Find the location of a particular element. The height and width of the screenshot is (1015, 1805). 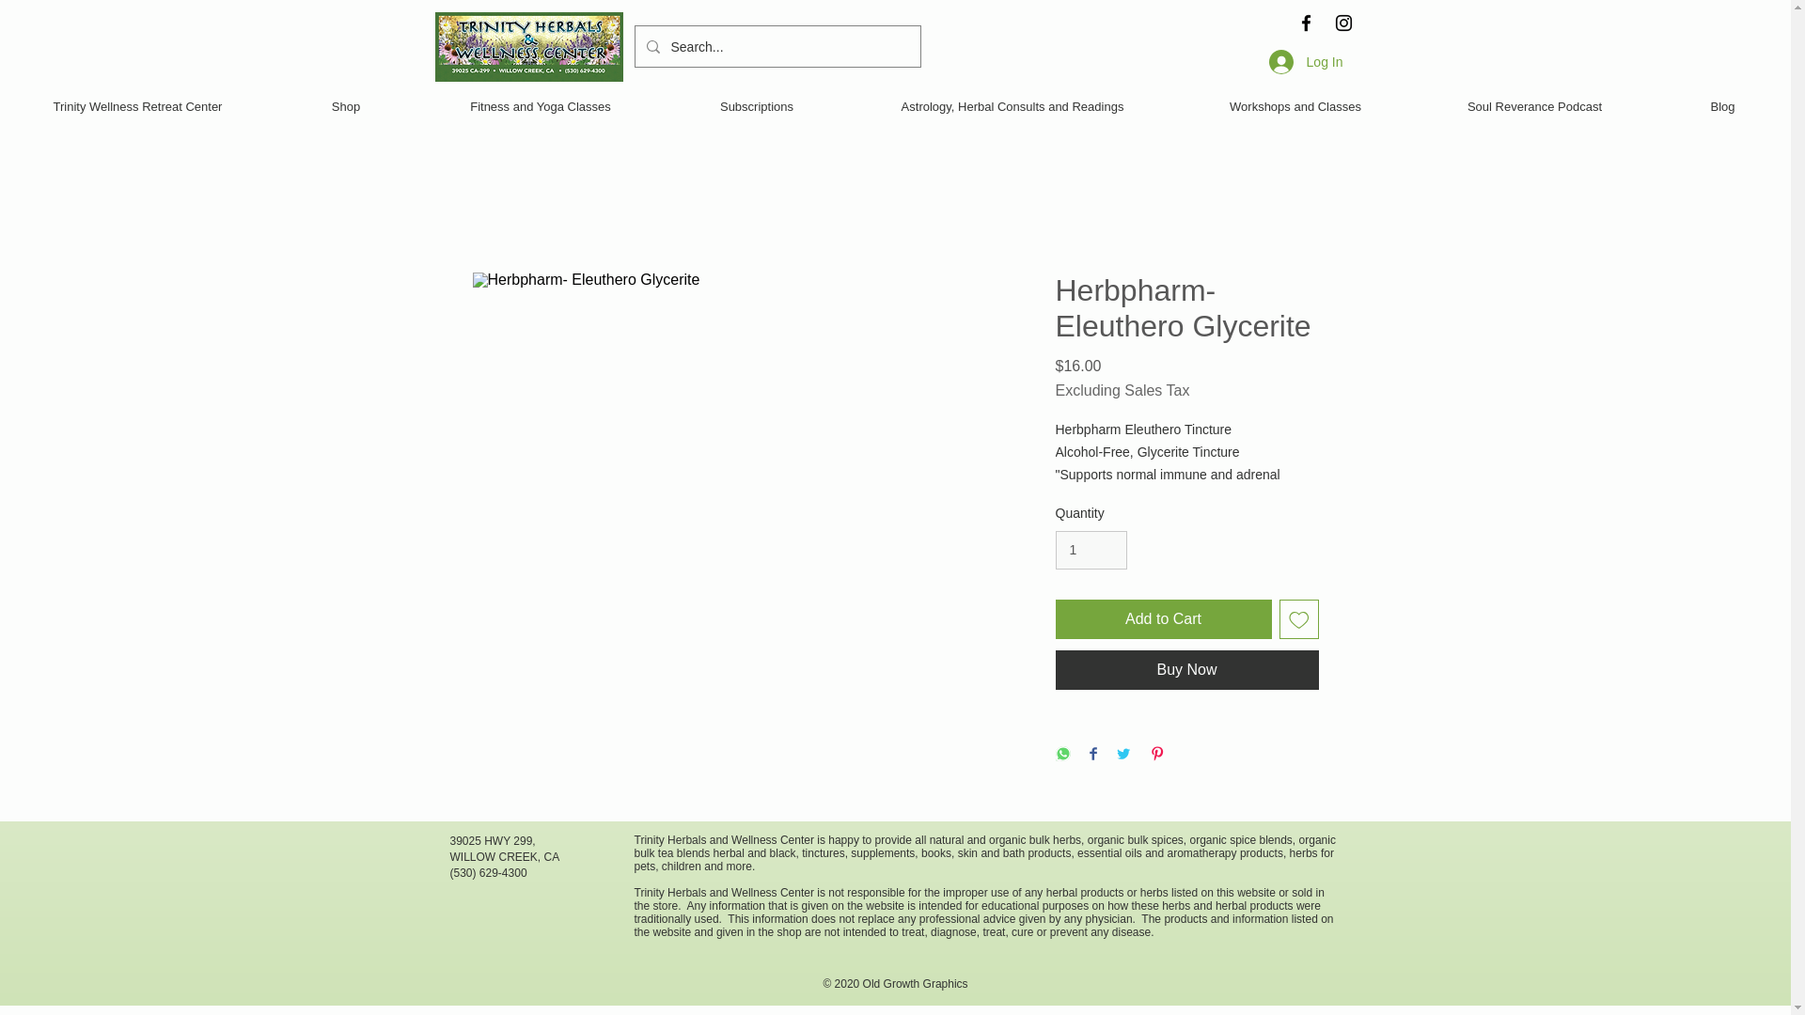

Shop is located at coordinates (346, 106).